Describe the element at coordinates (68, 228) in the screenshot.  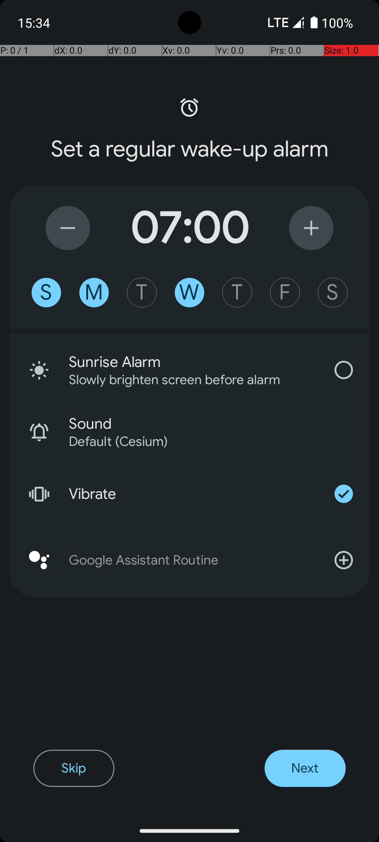
I see `Fifteen minutes earlier` at that location.